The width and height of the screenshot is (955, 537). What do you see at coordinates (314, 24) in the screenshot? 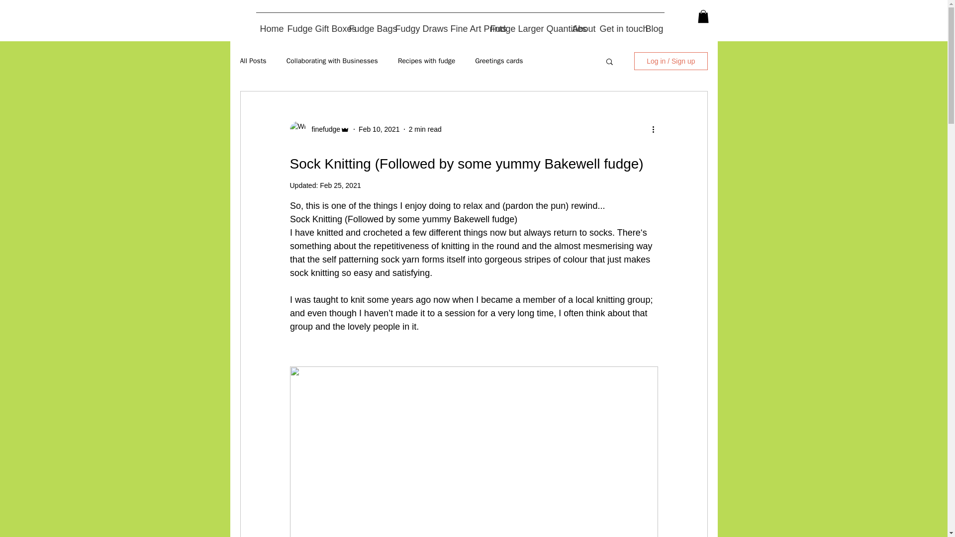
I see `Fudge Gift Boxes` at bounding box center [314, 24].